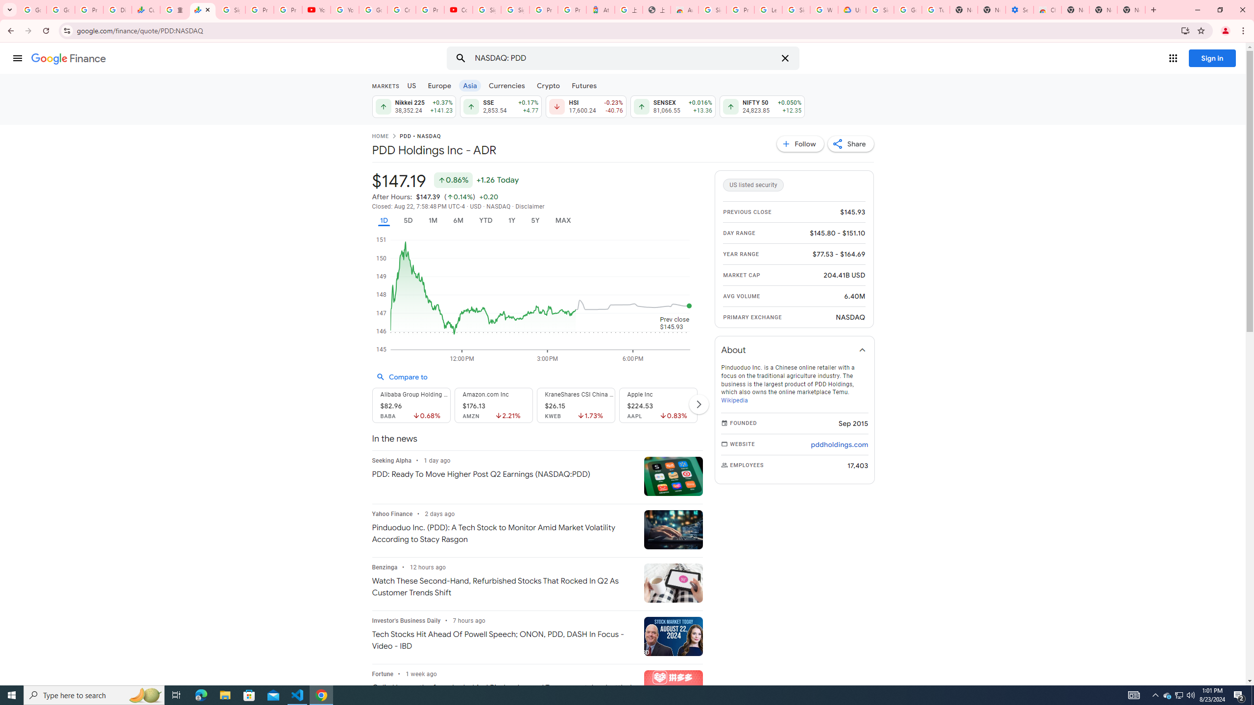  Describe the element at coordinates (785, 58) in the screenshot. I see `Clear search` at that location.